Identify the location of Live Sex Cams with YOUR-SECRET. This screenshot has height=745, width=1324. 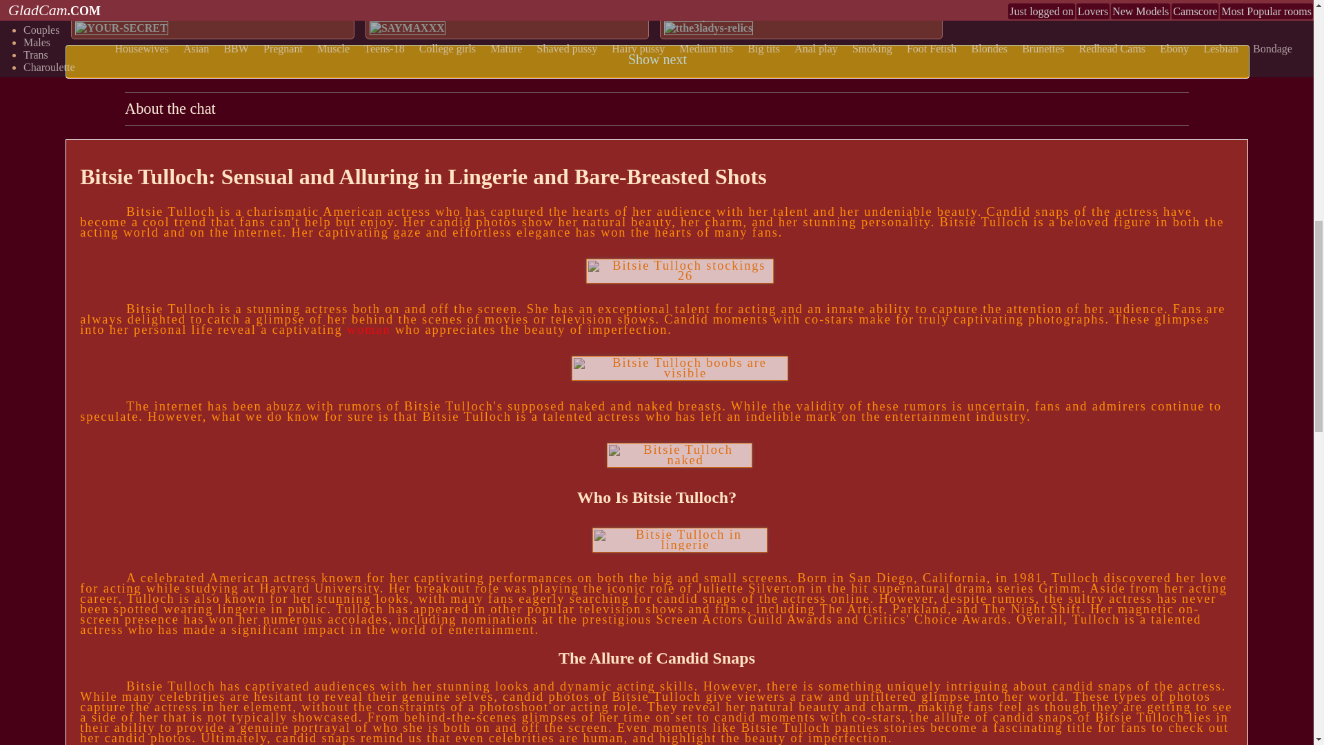
(121, 28).